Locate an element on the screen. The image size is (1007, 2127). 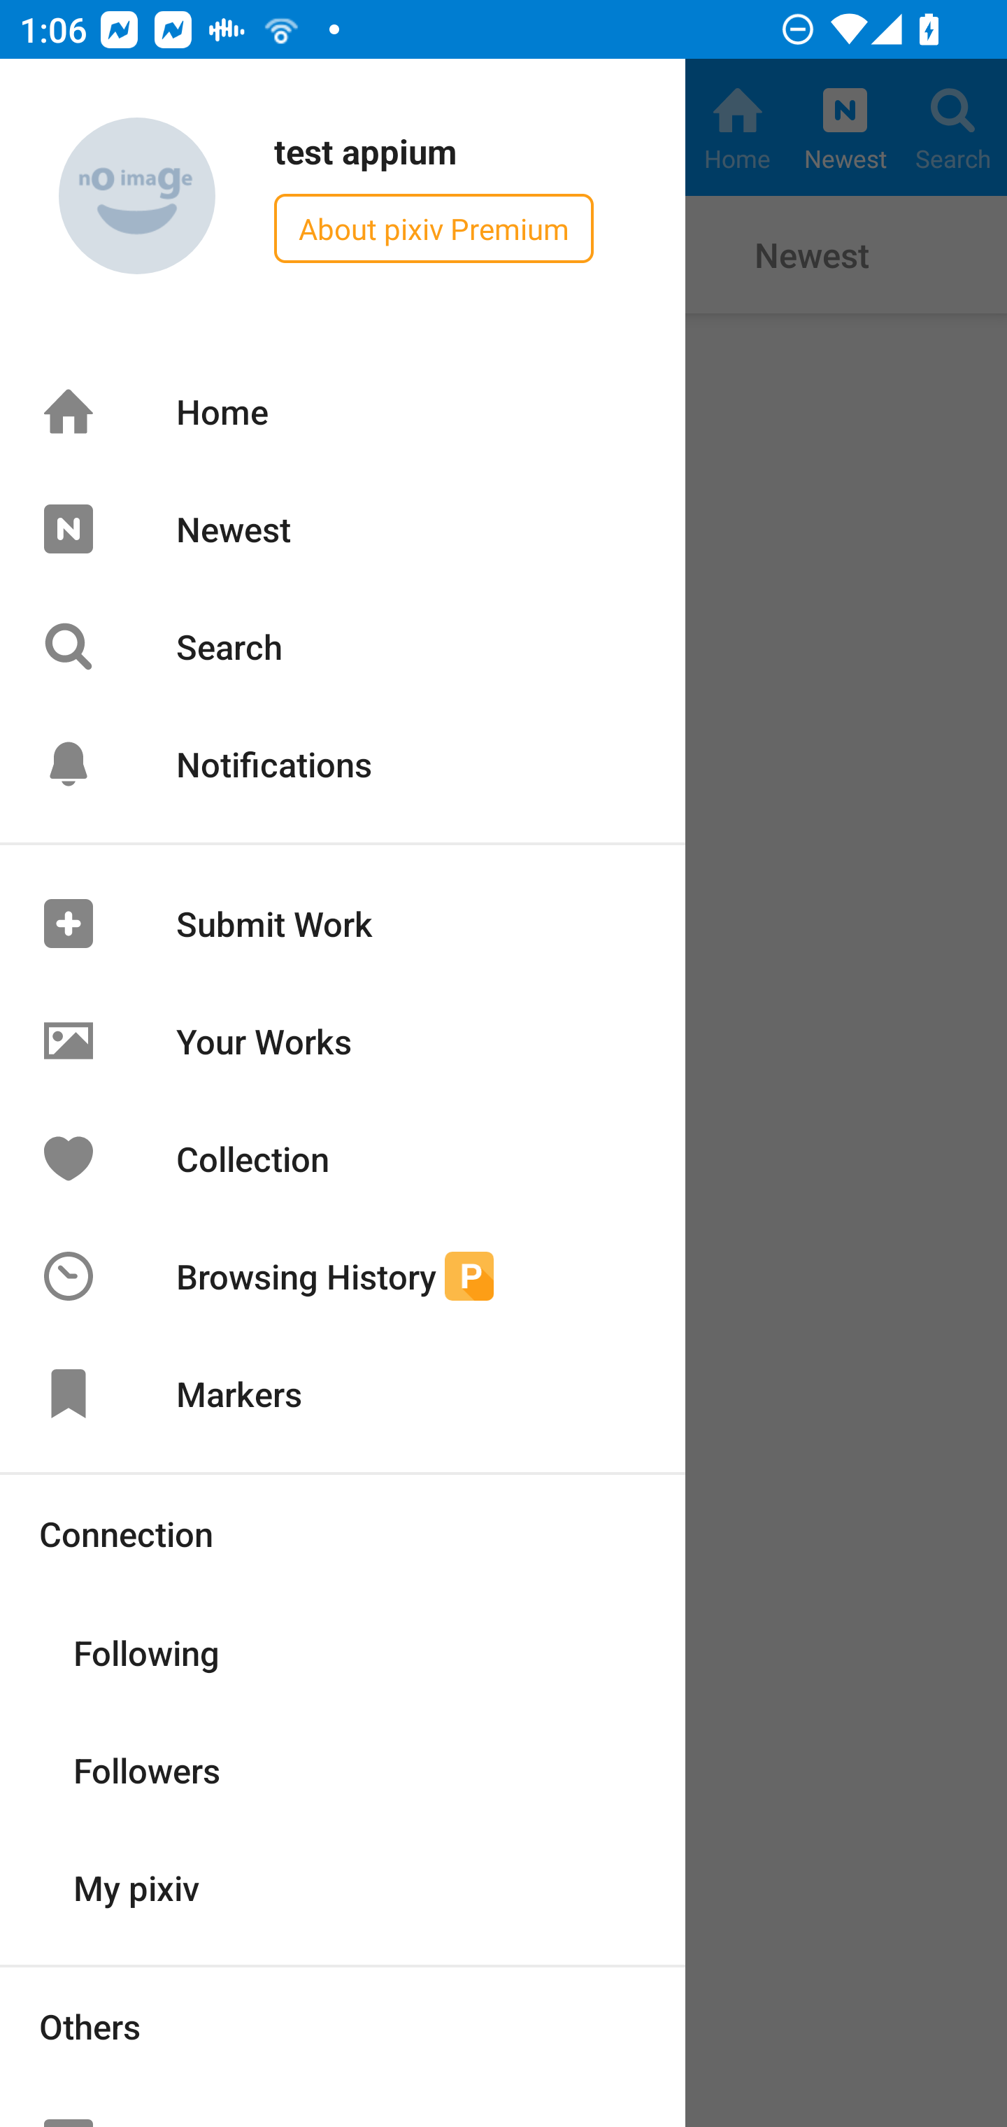
Newest is located at coordinates (343, 528).